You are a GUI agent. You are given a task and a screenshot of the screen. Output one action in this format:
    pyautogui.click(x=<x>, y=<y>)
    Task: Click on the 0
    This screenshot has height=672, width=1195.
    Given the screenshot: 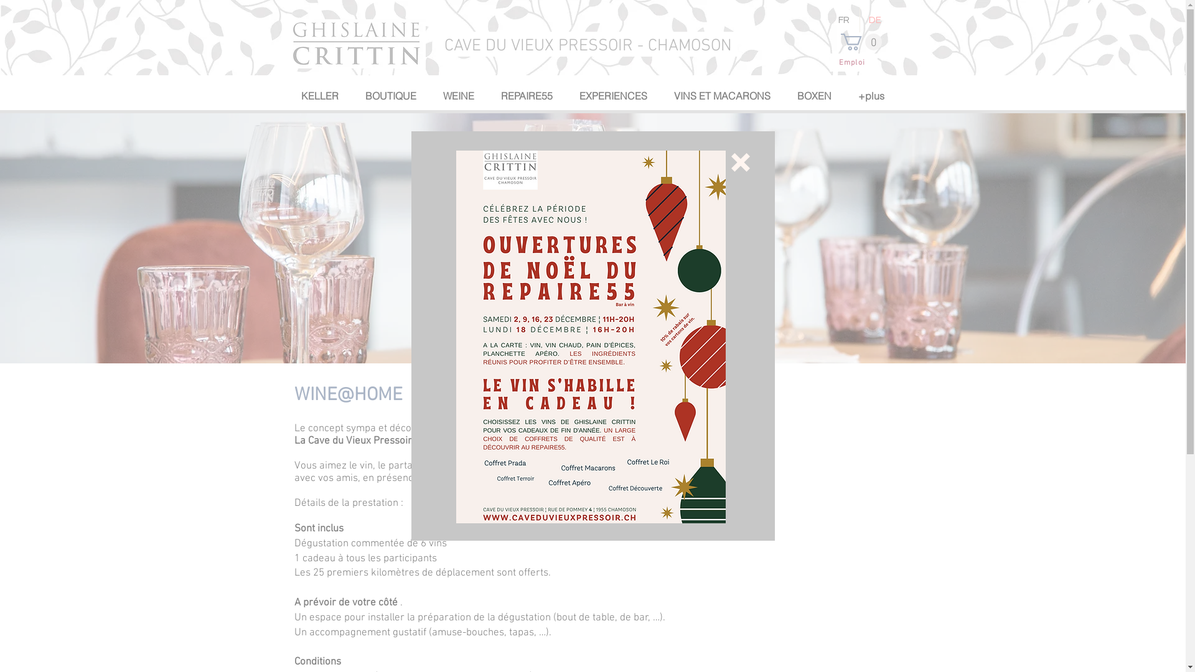 What is the action you would take?
    pyautogui.click(x=861, y=42)
    